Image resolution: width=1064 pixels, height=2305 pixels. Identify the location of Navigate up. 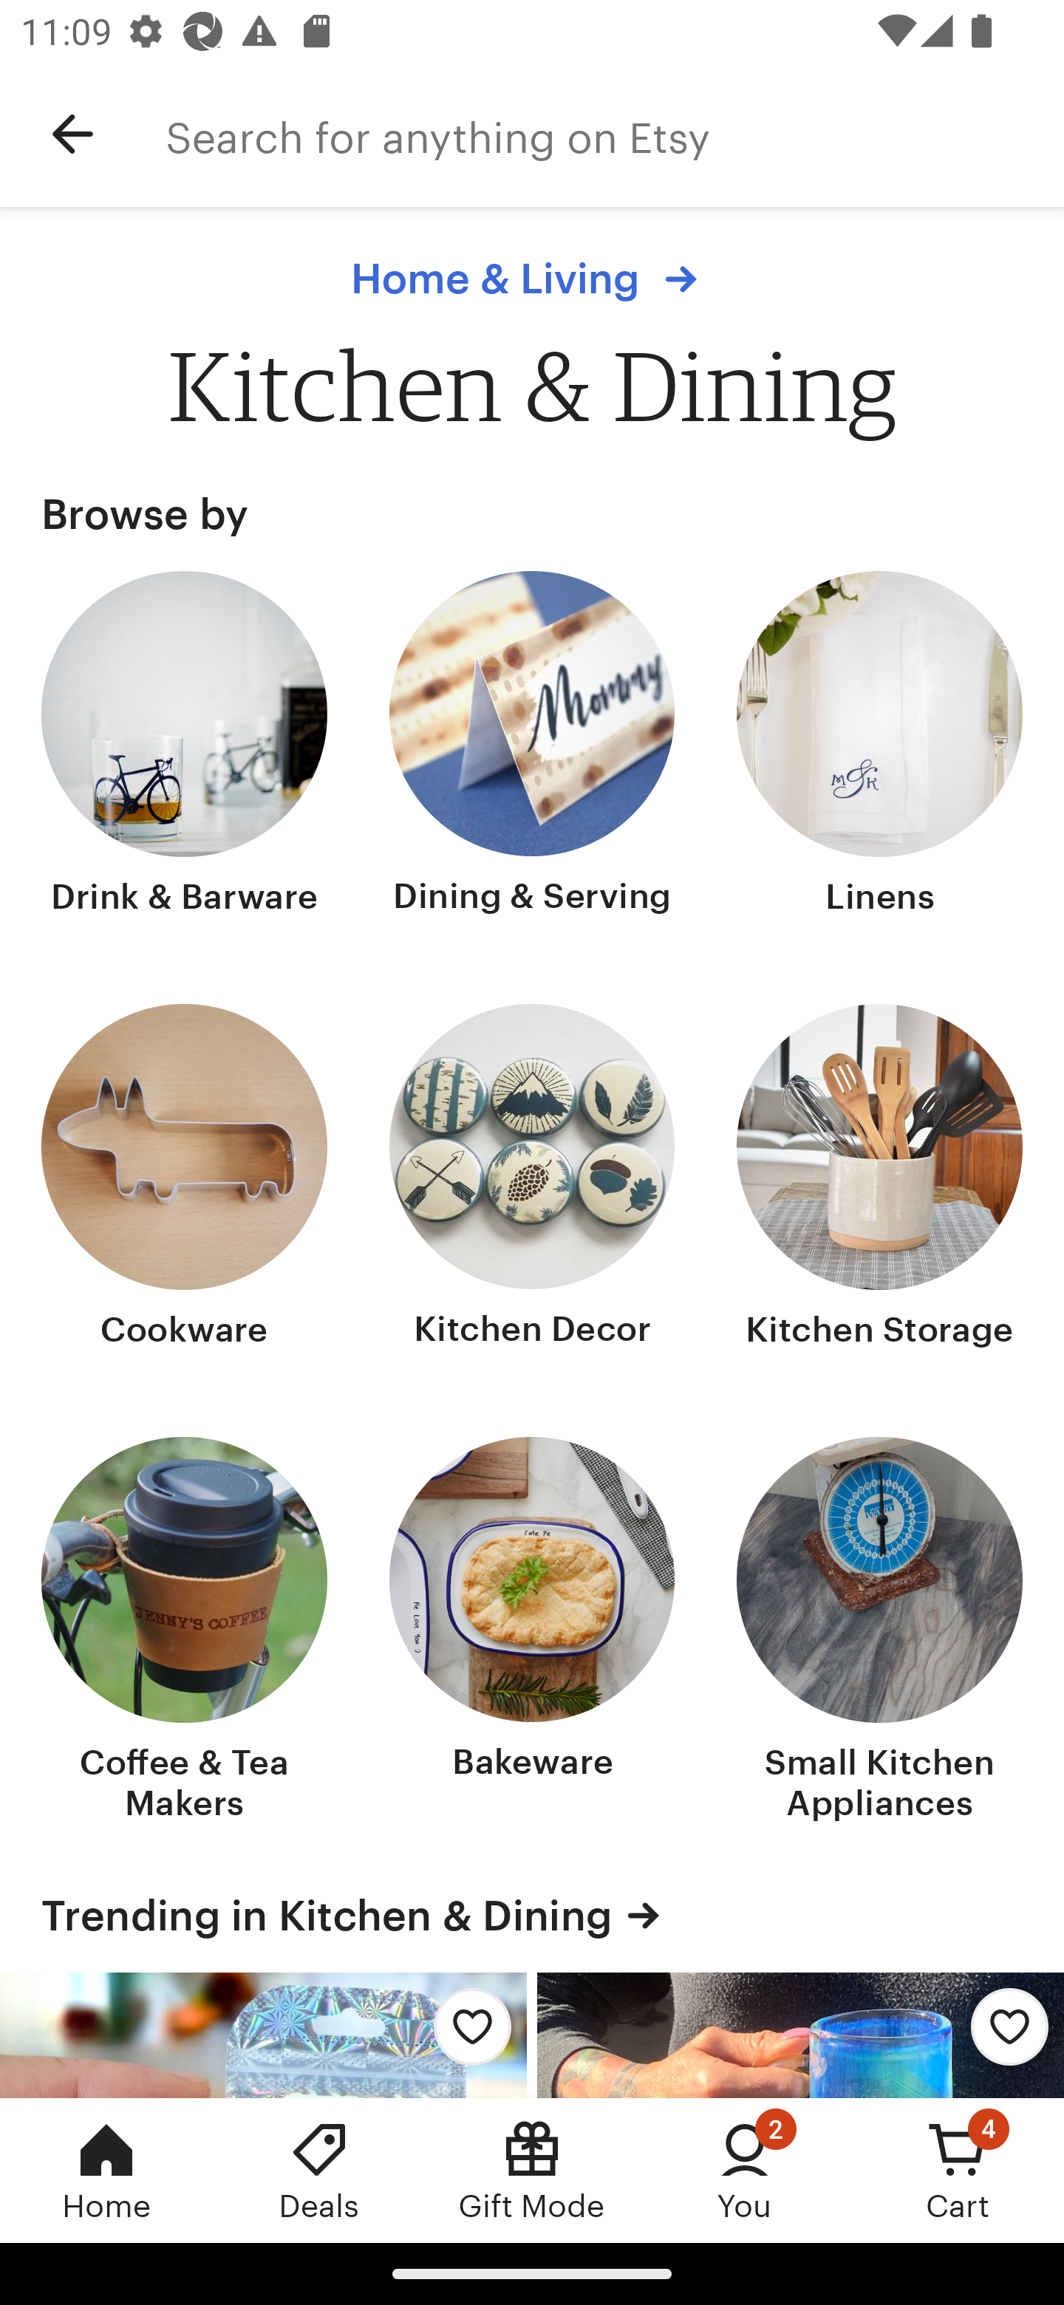
(72, 134).